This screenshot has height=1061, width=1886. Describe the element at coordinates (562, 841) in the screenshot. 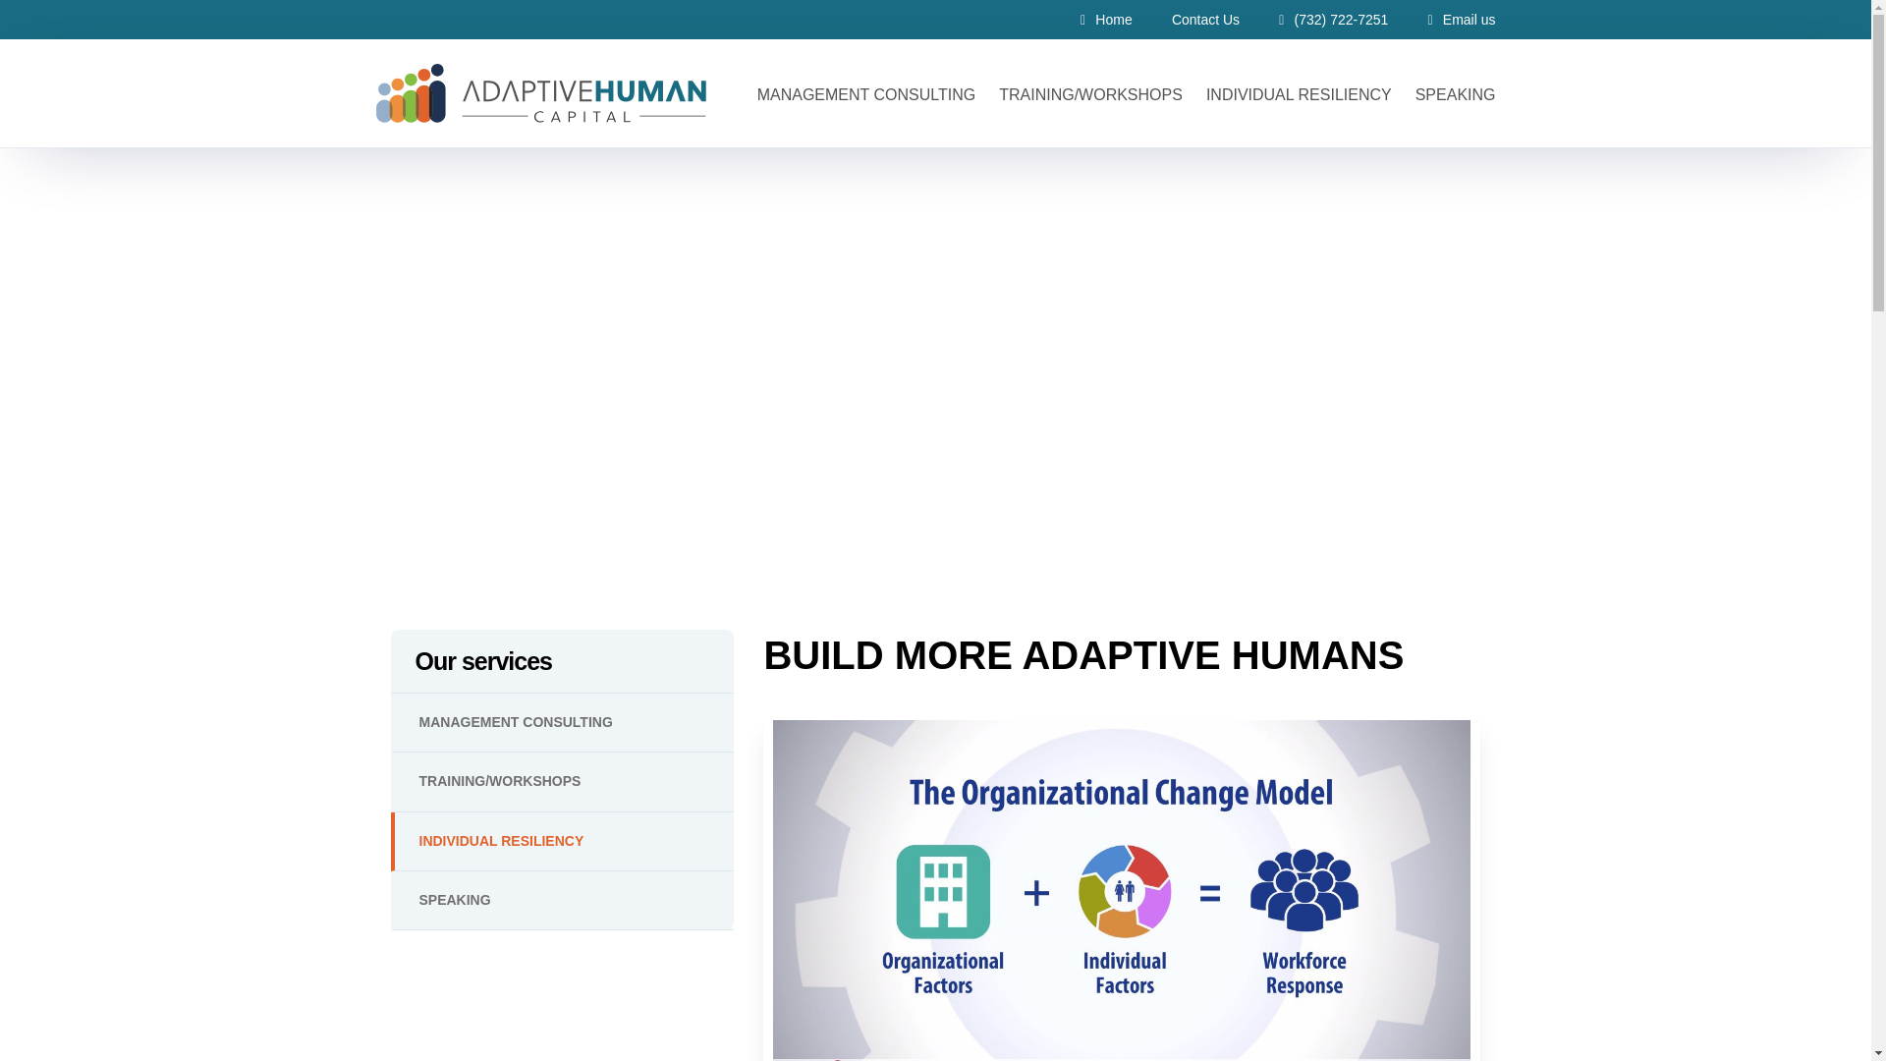

I see `INDIVIDUAL RESILIENCY` at that location.